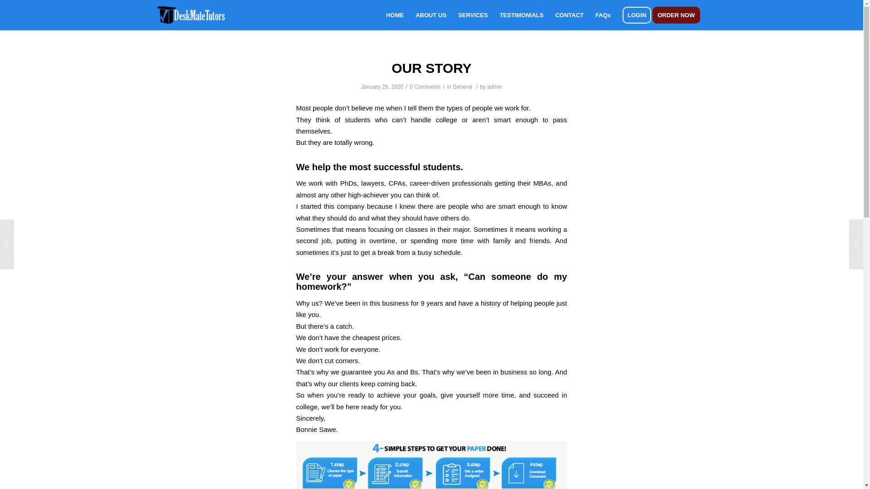 The width and height of the screenshot is (870, 489). Describe the element at coordinates (494, 86) in the screenshot. I see `Posts by admin` at that location.